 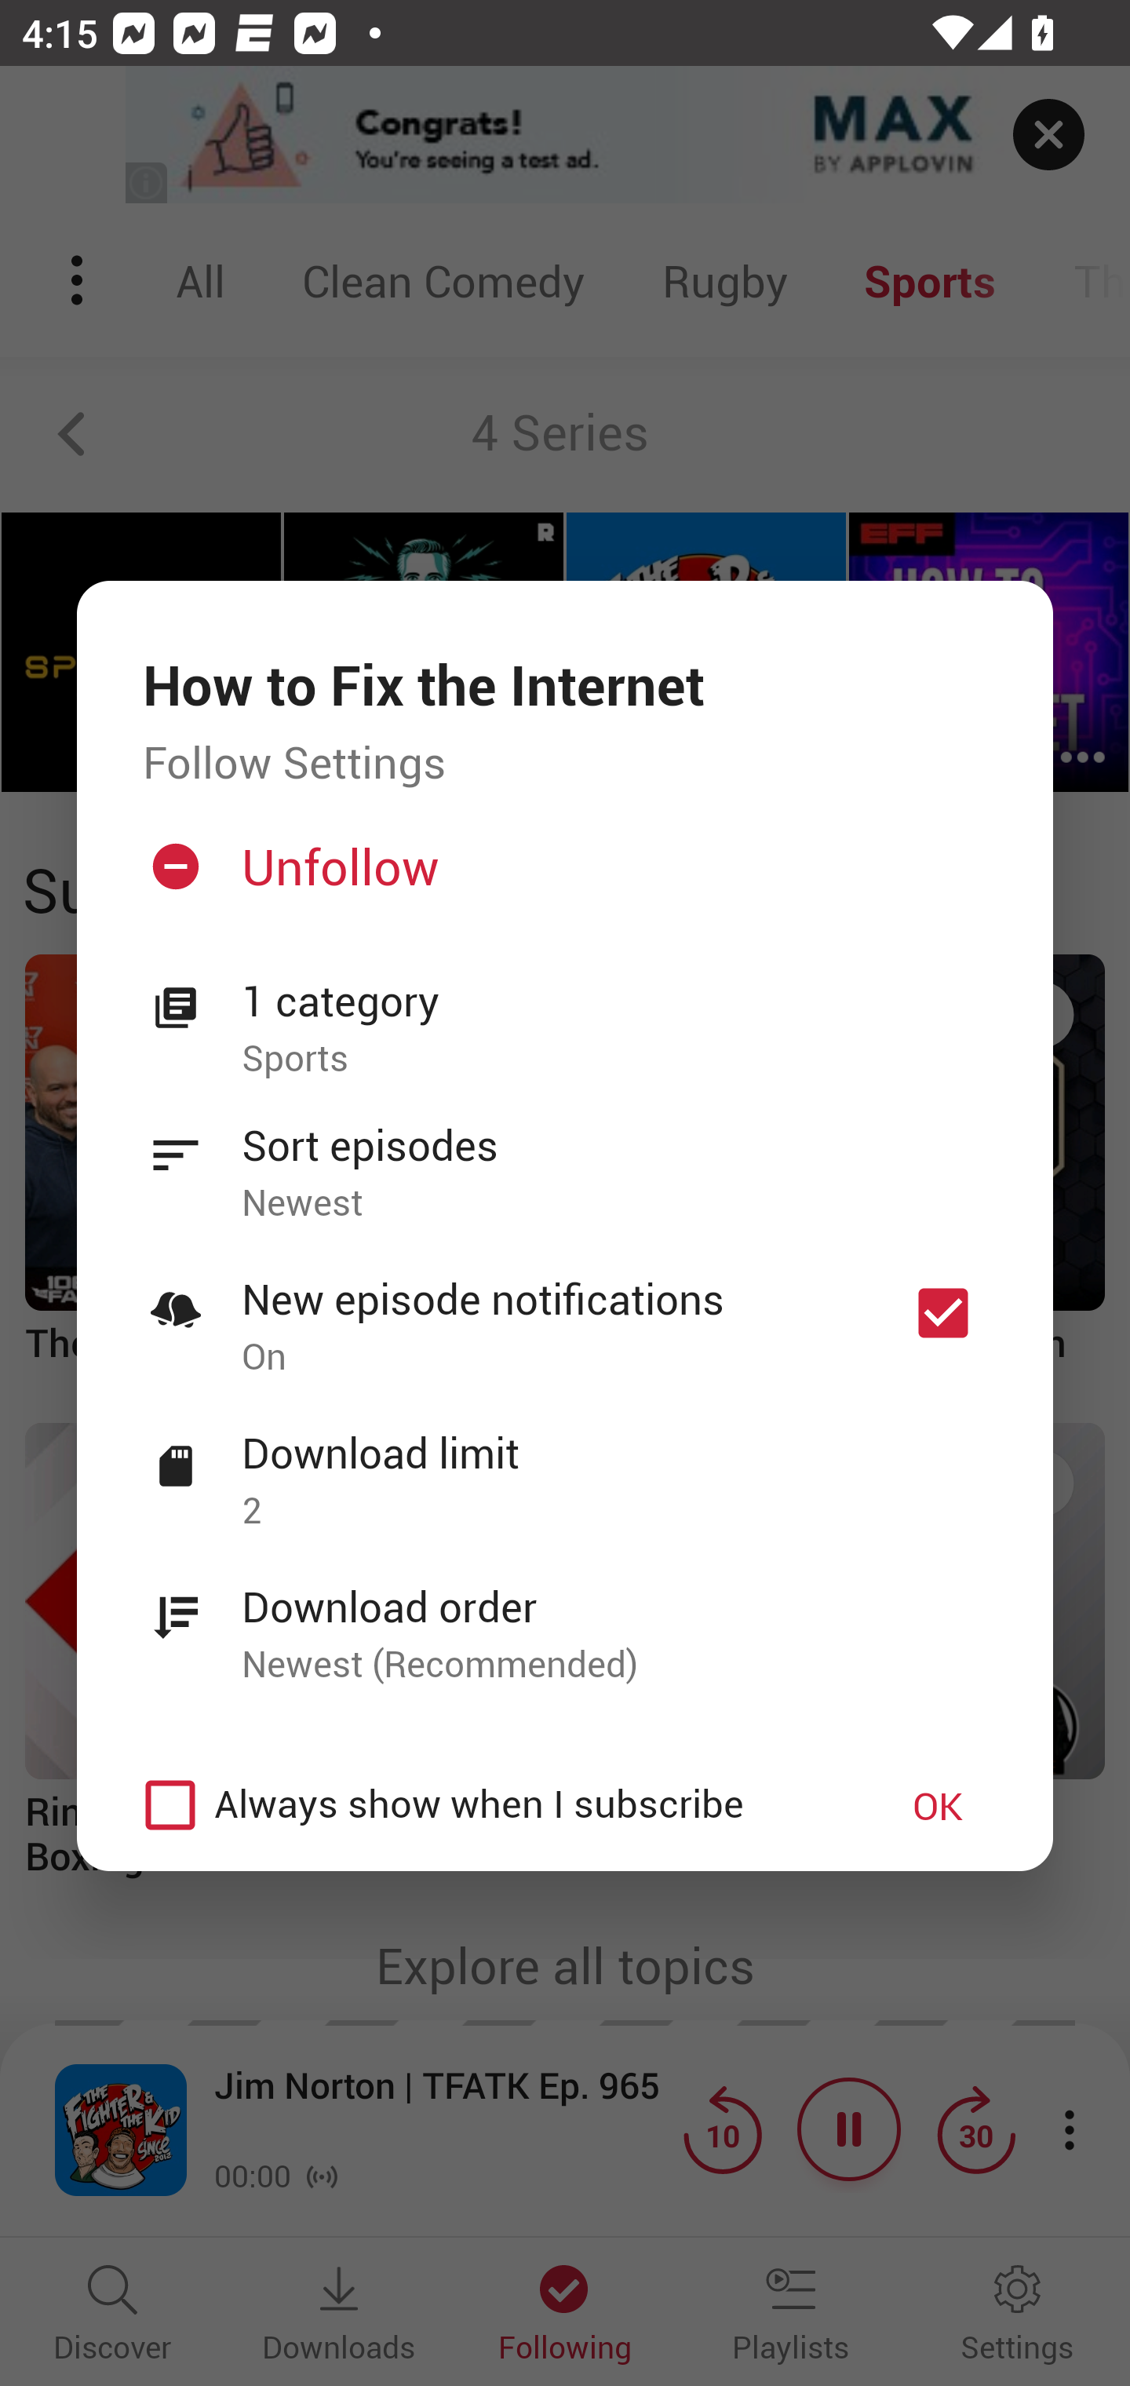 What do you see at coordinates (943, 1313) in the screenshot?
I see `New episode notifications` at bounding box center [943, 1313].